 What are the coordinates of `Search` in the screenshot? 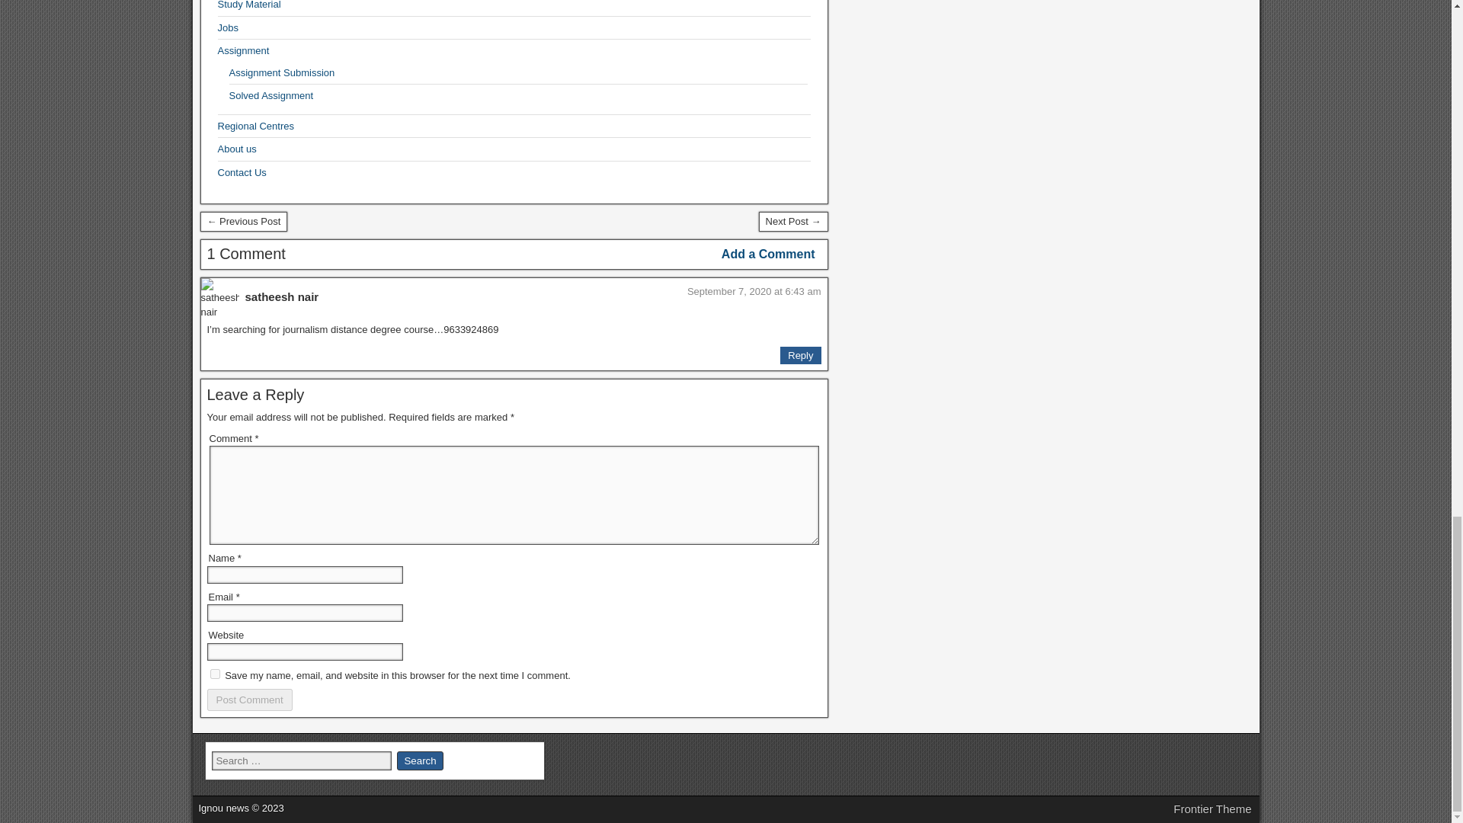 It's located at (419, 761).